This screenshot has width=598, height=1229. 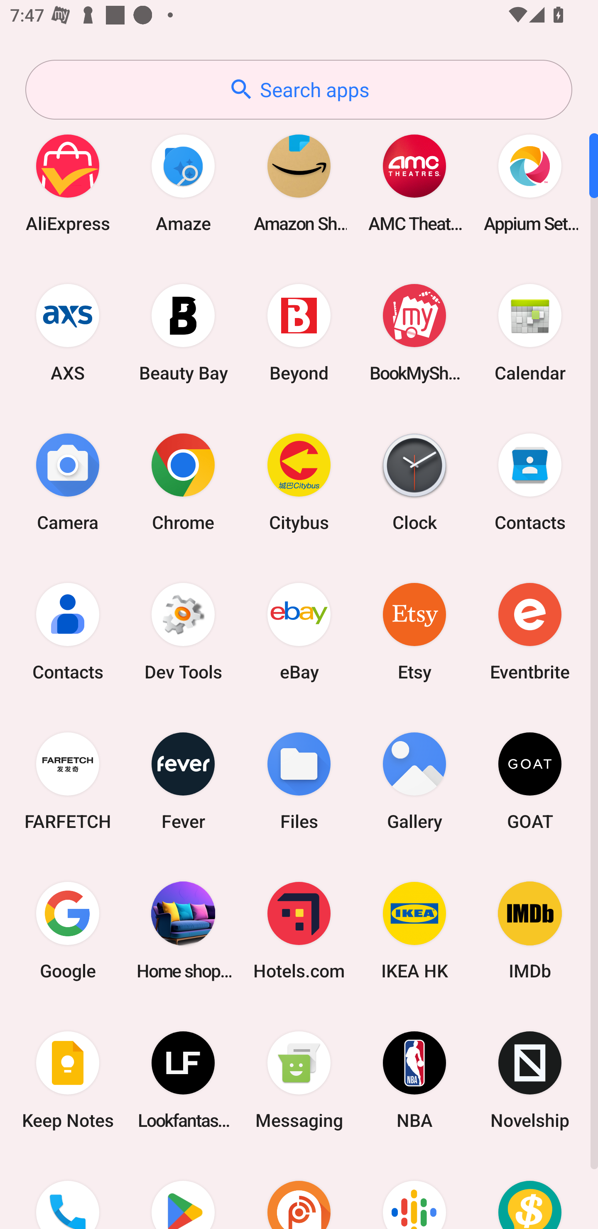 What do you see at coordinates (183, 930) in the screenshot?
I see `Home shopping` at bounding box center [183, 930].